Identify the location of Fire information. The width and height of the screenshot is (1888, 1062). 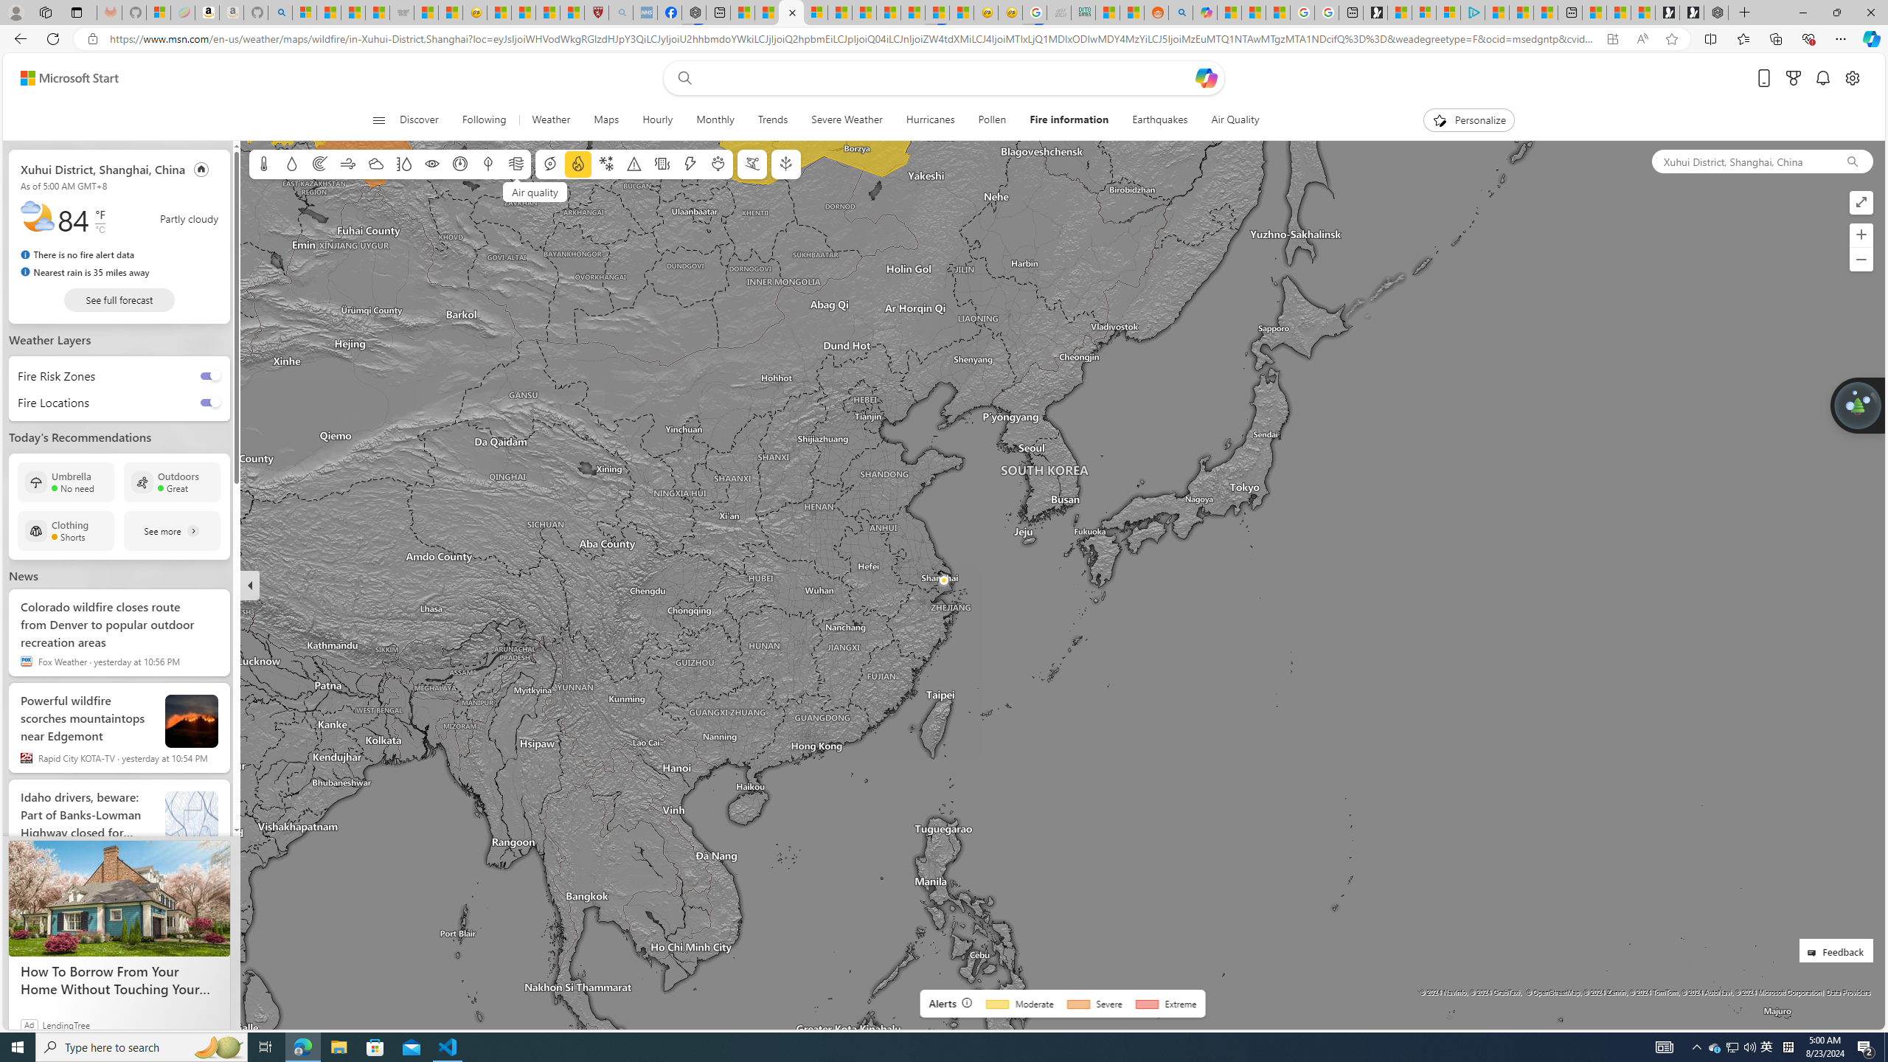
(577, 164).